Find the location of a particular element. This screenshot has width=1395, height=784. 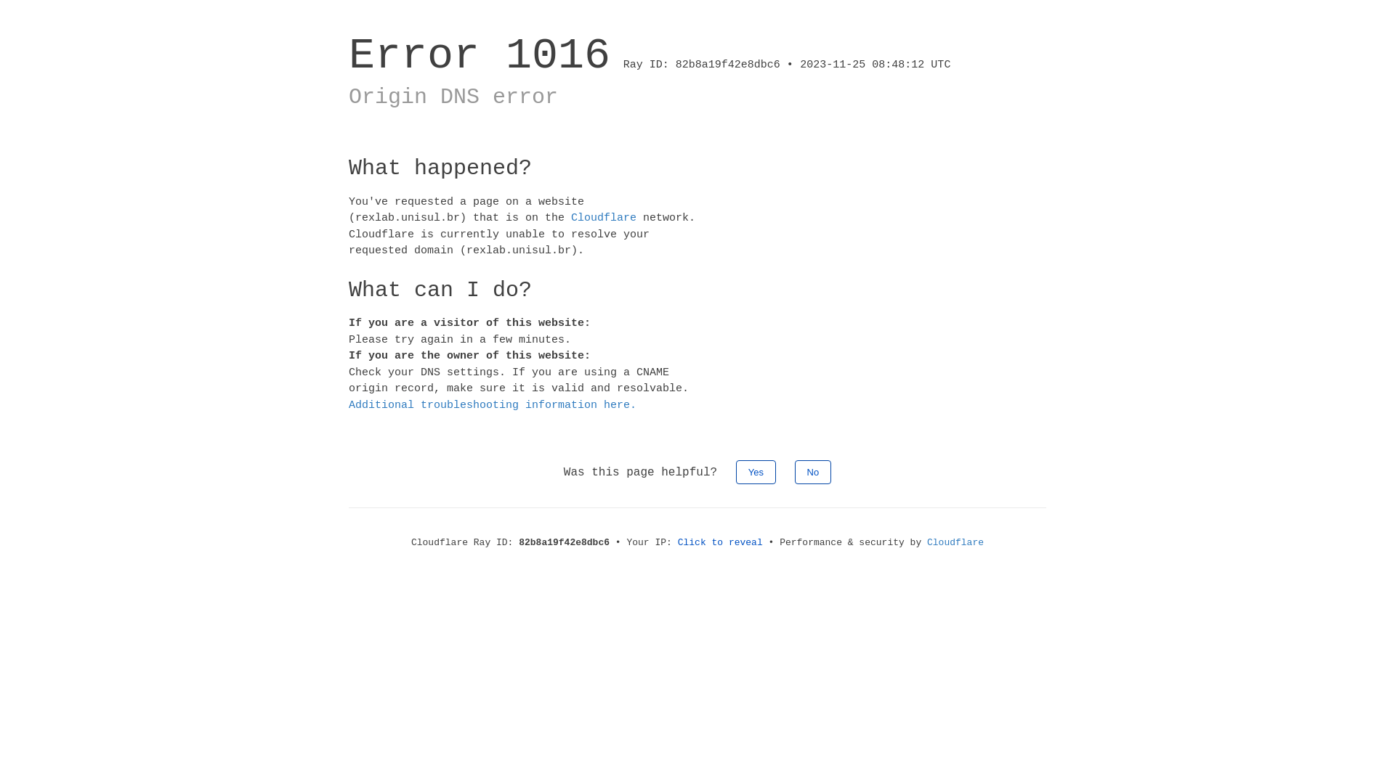

No is located at coordinates (814, 472).